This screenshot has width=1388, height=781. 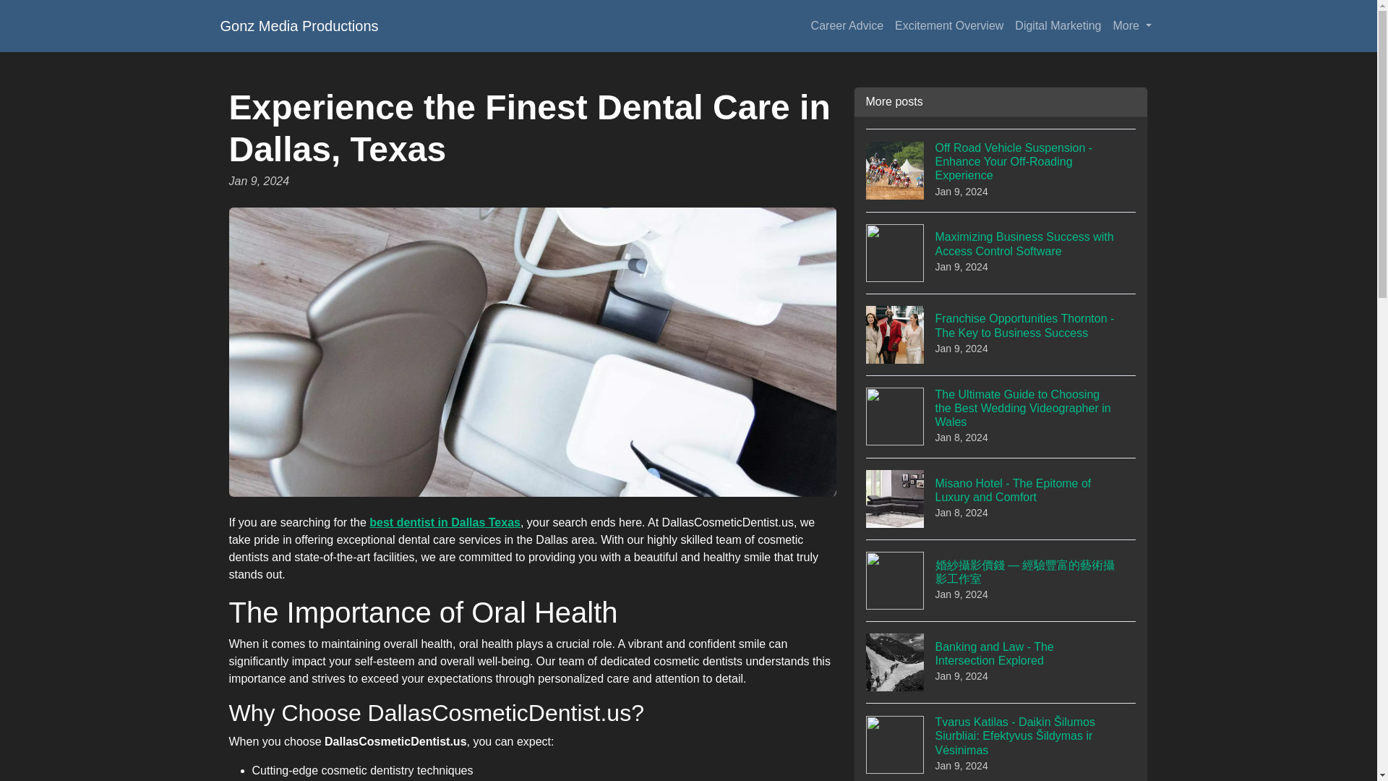 I want to click on Gonz Media Productions, so click(x=1132, y=26).